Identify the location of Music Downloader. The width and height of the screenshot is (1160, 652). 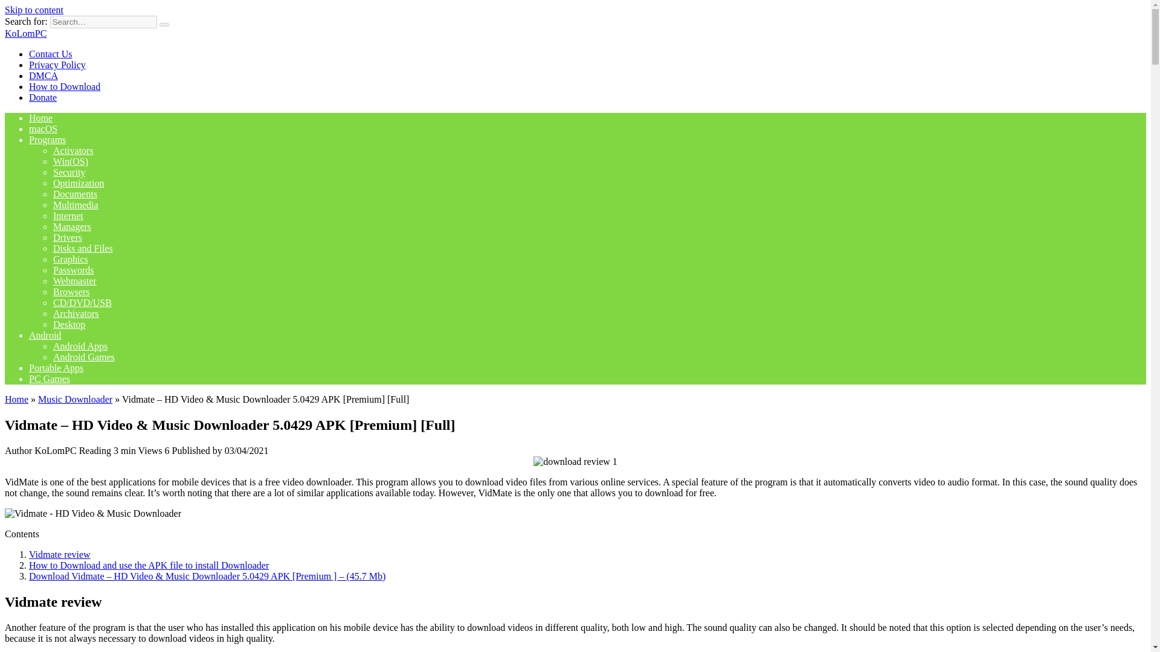
(75, 399).